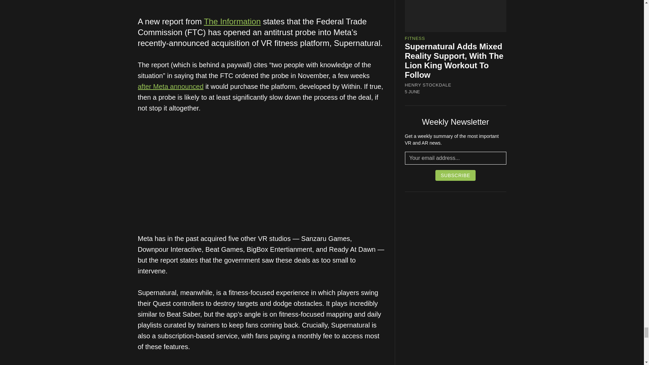 The image size is (649, 365). I want to click on after Meta announced, so click(170, 87).